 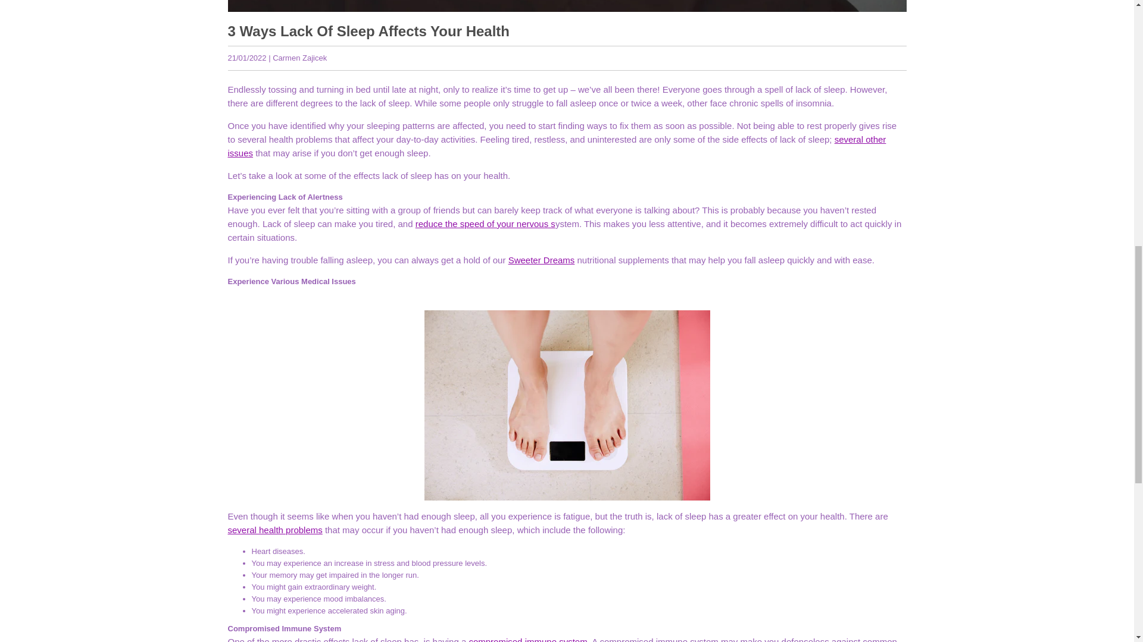 What do you see at coordinates (527, 640) in the screenshot?
I see `compromised immune system` at bounding box center [527, 640].